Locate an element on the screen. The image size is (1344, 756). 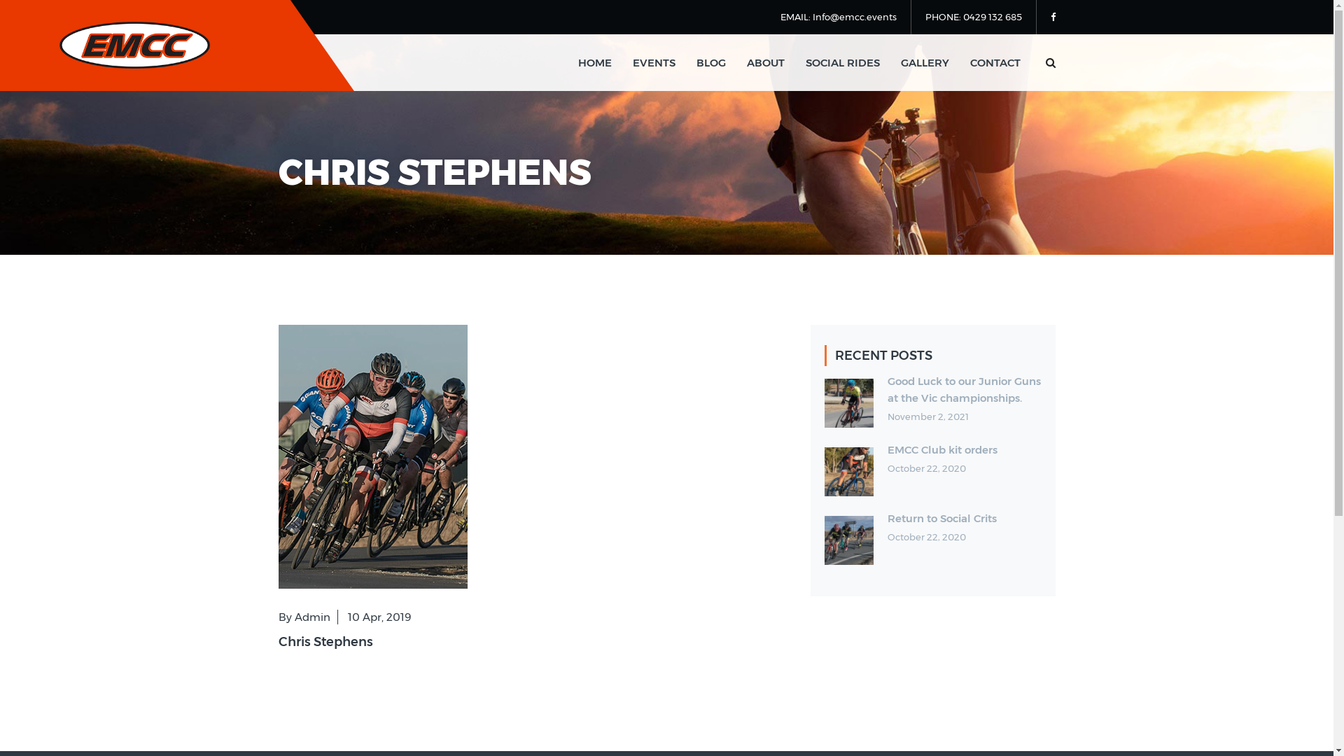
GALLERY is located at coordinates (924, 63).